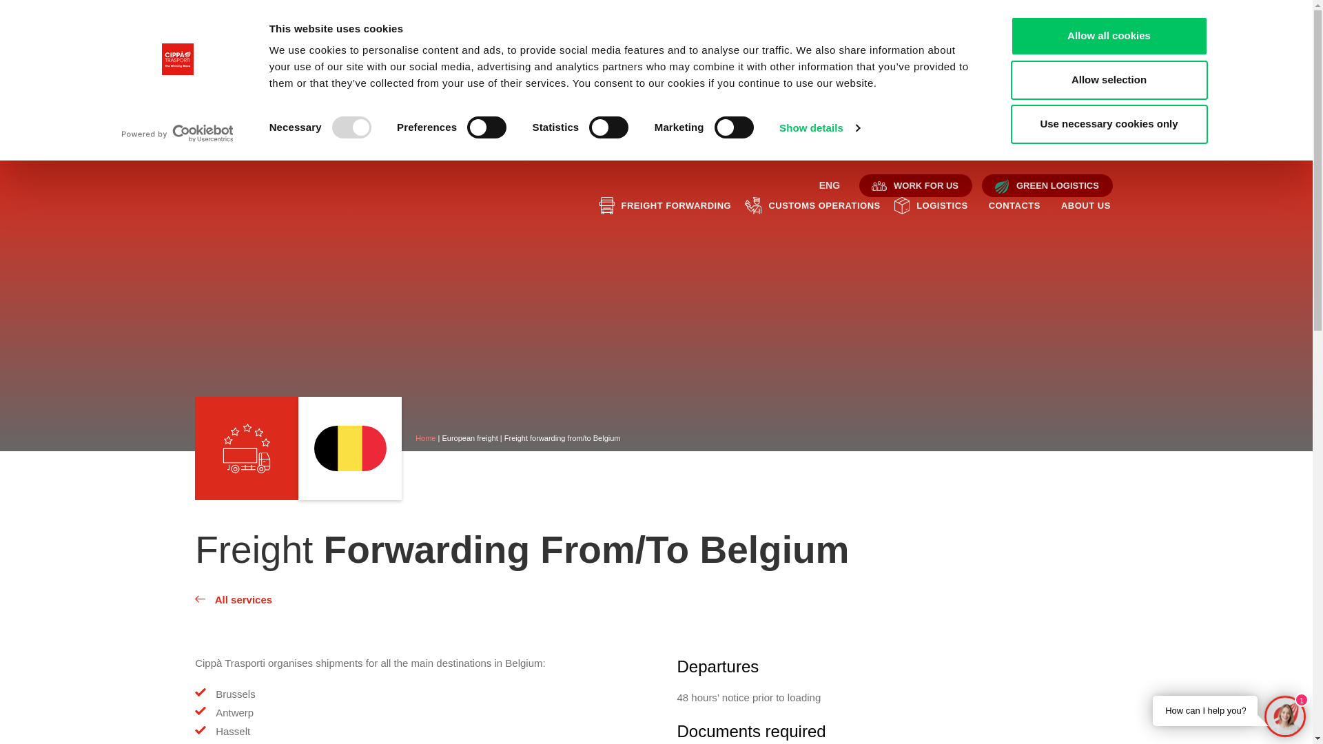  I want to click on LOGISTICS, so click(943, 206).